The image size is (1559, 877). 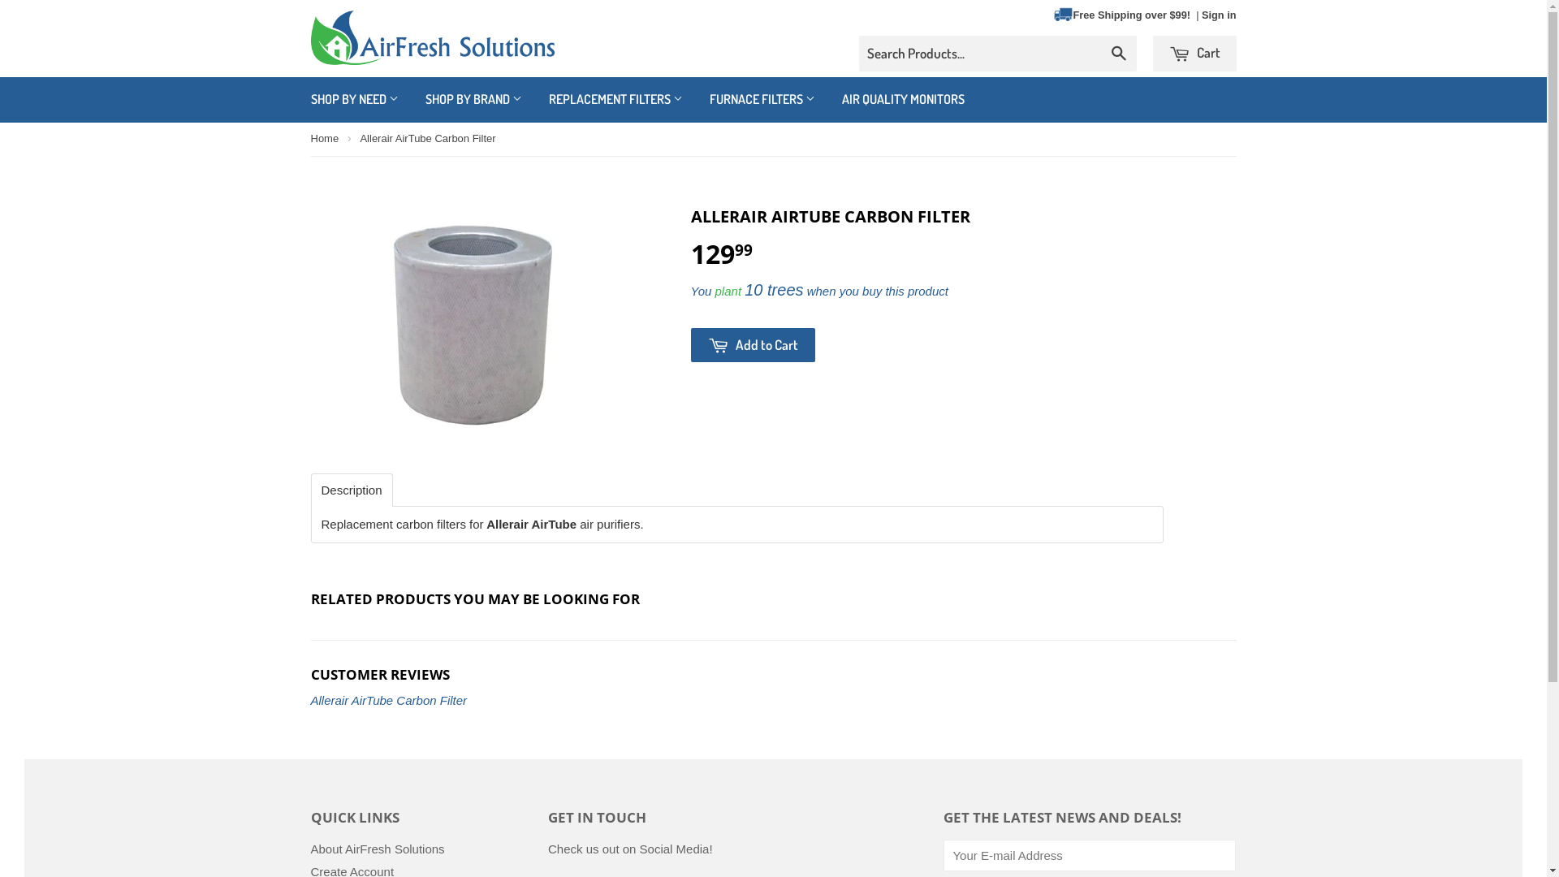 What do you see at coordinates (615, 100) in the screenshot?
I see `REPLACEMENT FILTERS` at bounding box center [615, 100].